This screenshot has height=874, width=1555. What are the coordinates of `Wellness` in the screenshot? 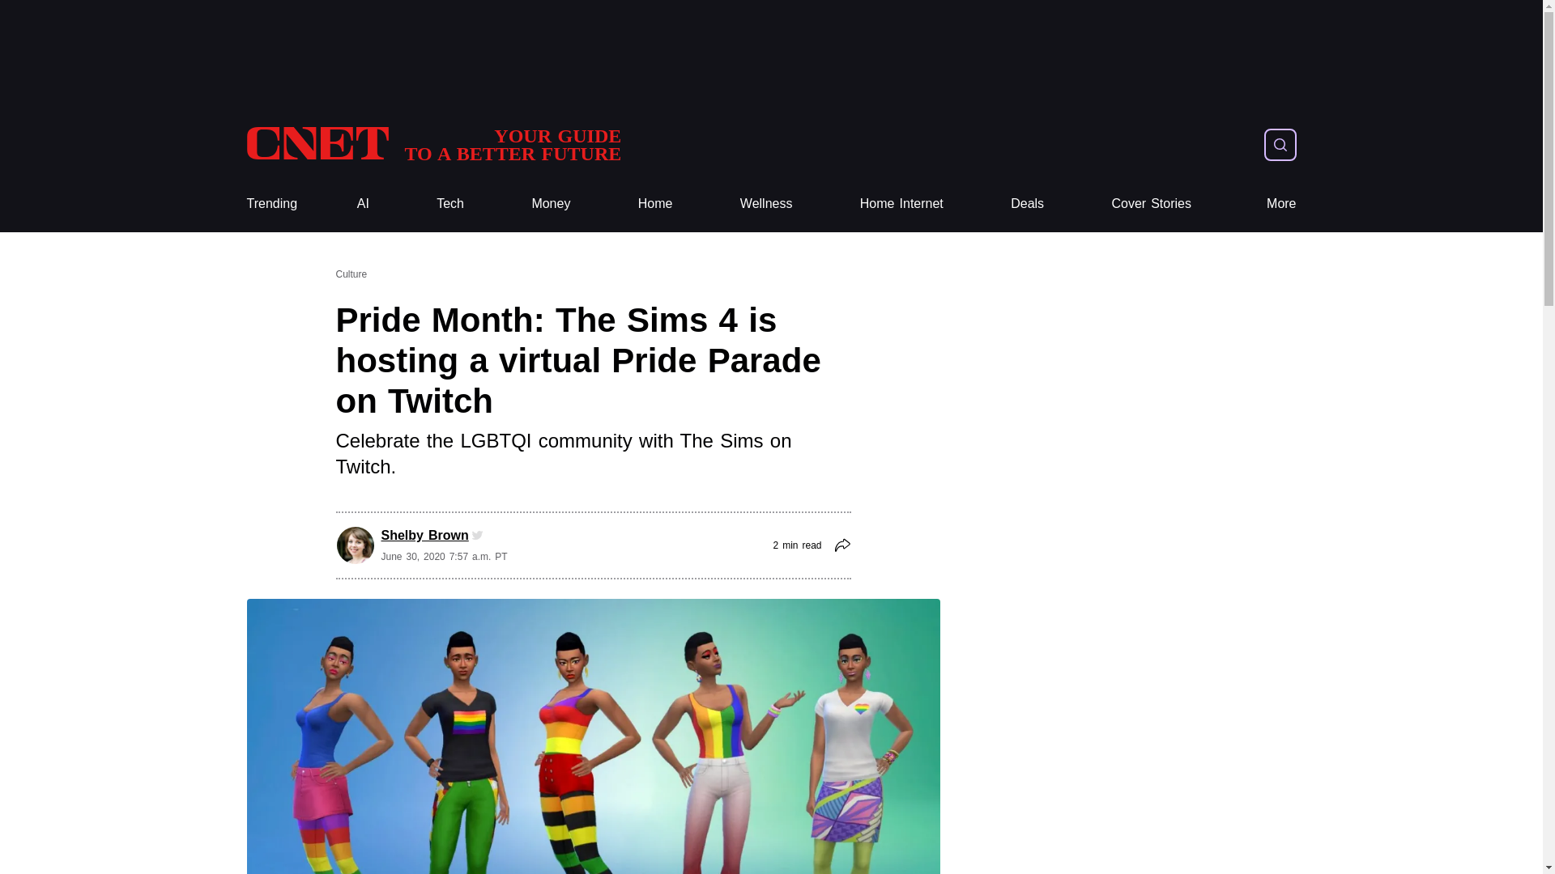 It's located at (766, 204).